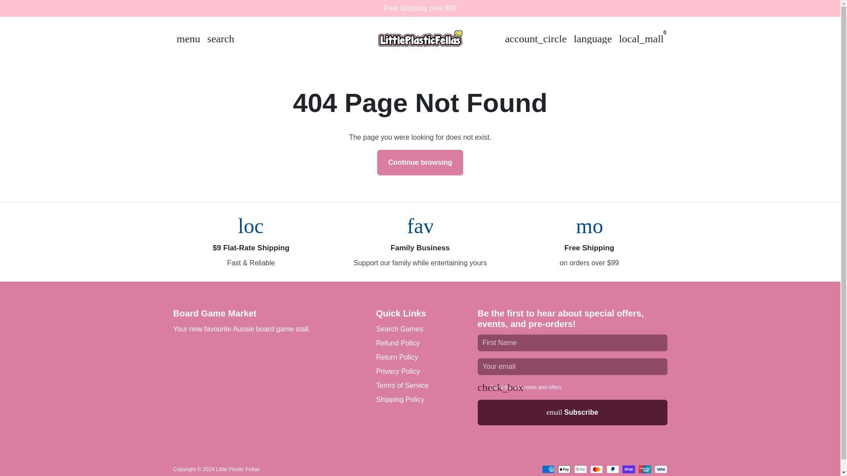  I want to click on Visa, so click(661, 469).